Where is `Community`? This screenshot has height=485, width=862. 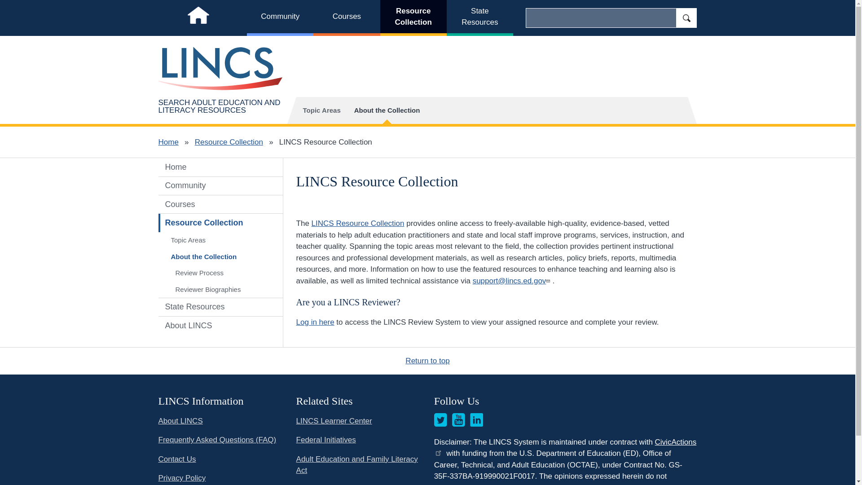 Community is located at coordinates (280, 18).